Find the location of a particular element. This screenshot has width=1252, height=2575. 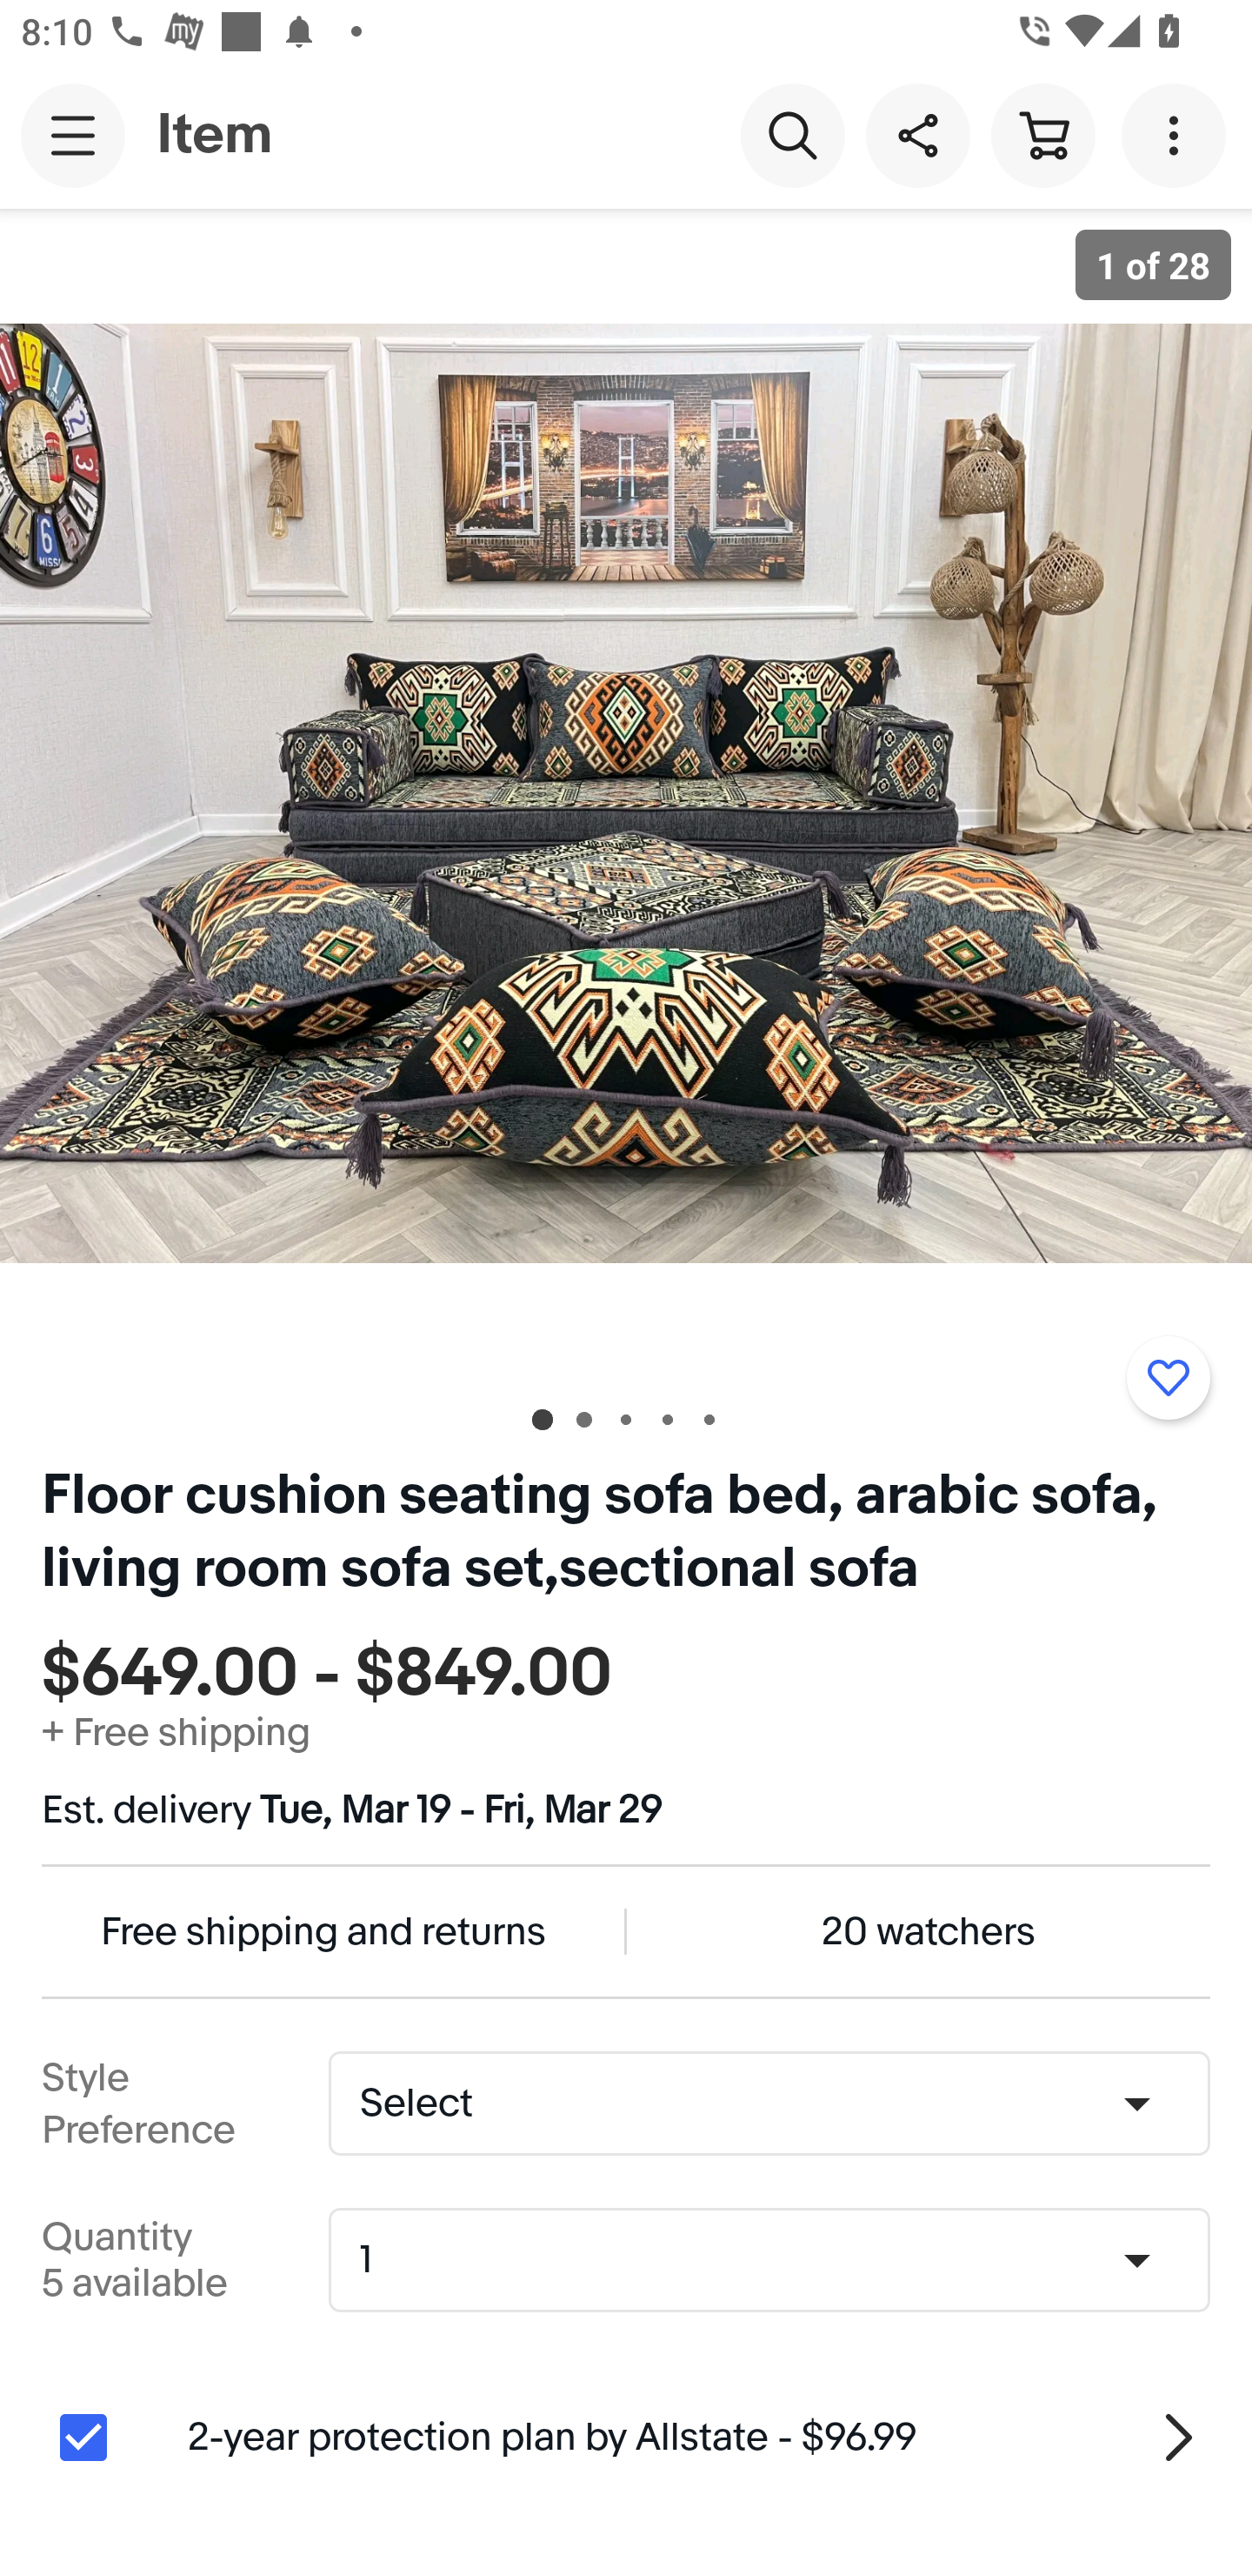

Quantity,1,5 available 1 is located at coordinates (779, 2260).